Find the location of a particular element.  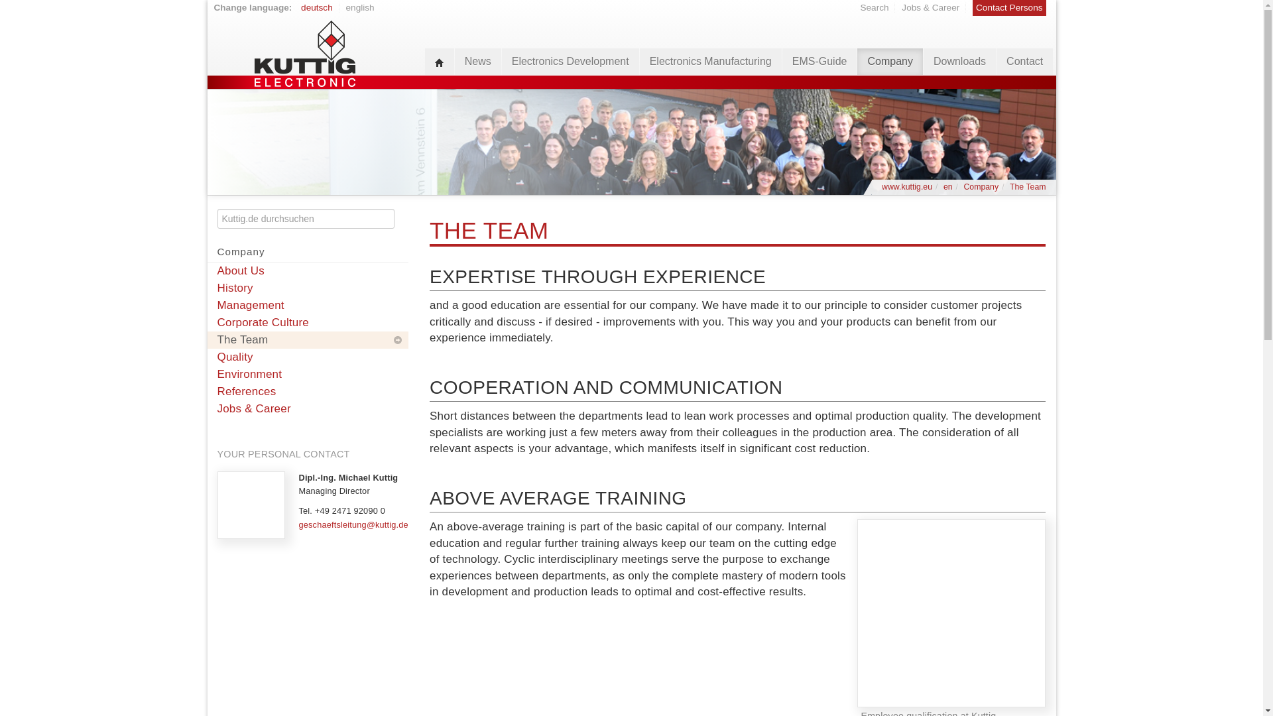

Company is located at coordinates (981, 187).